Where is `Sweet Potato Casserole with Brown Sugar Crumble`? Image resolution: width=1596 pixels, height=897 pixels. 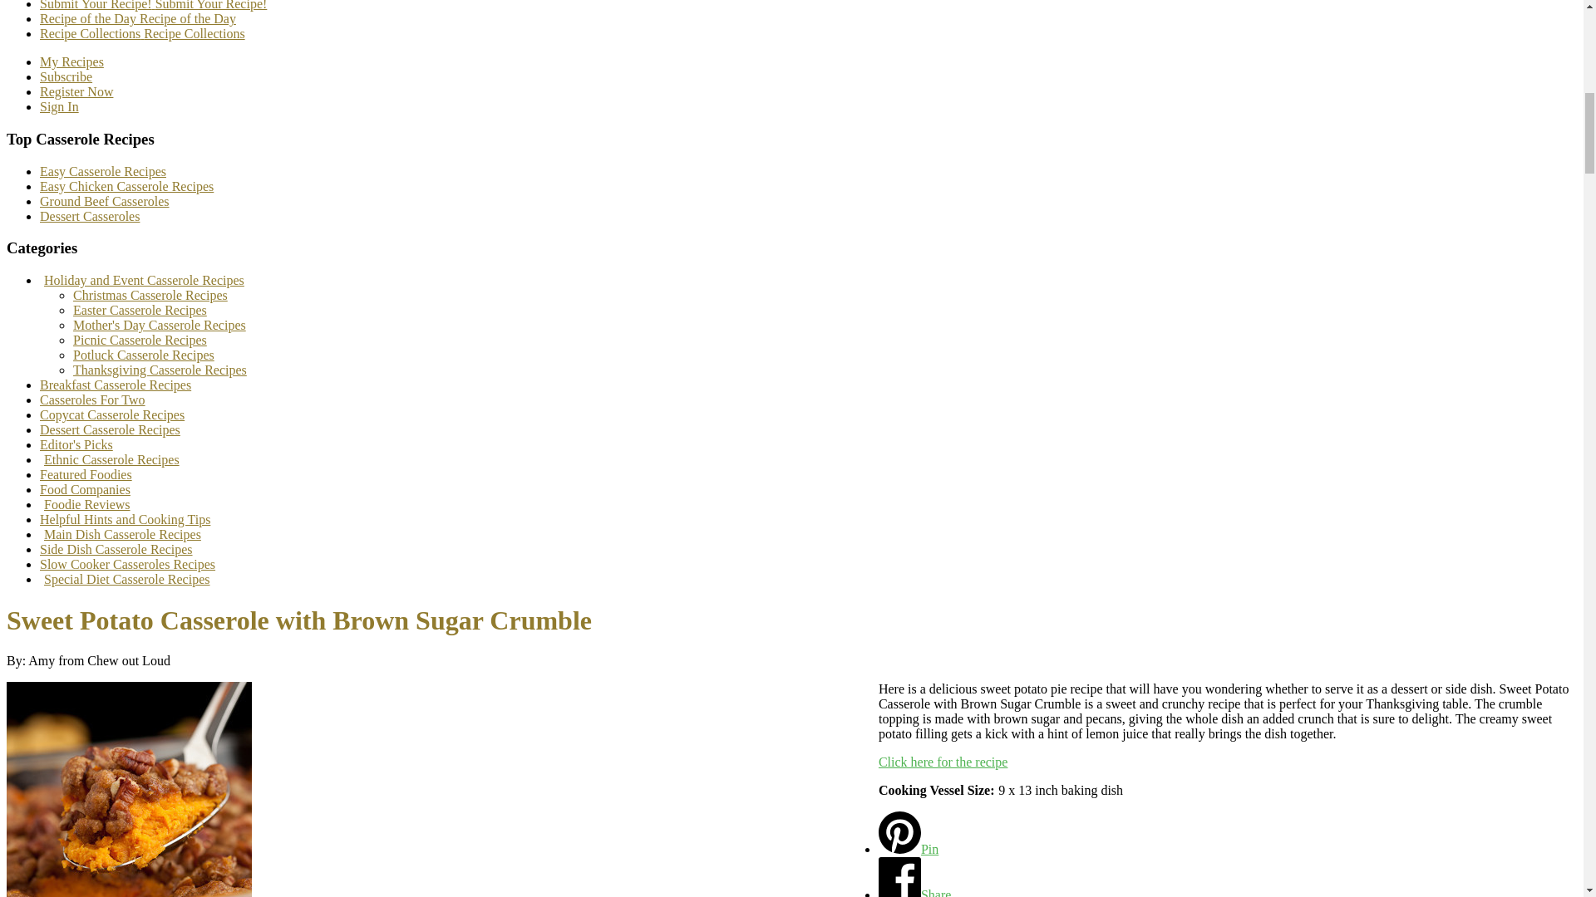 Sweet Potato Casserole with Brown Sugar Crumble is located at coordinates (129, 789).